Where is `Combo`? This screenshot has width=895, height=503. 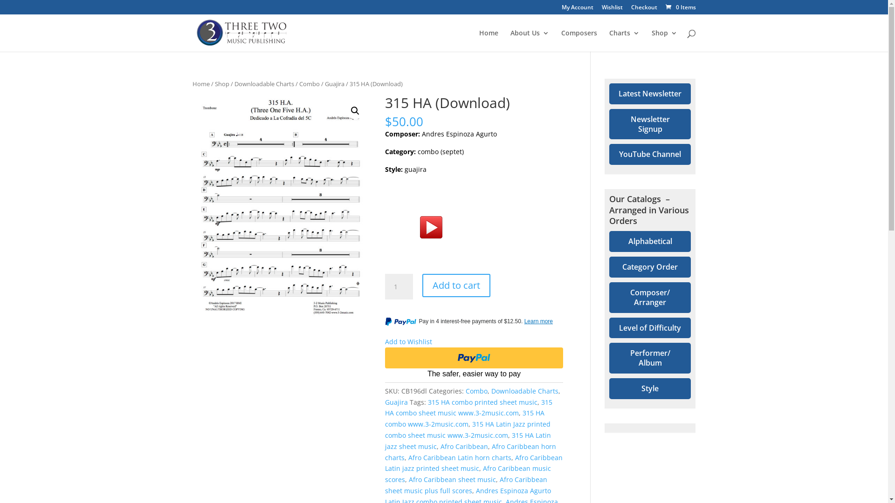 Combo is located at coordinates (310, 84).